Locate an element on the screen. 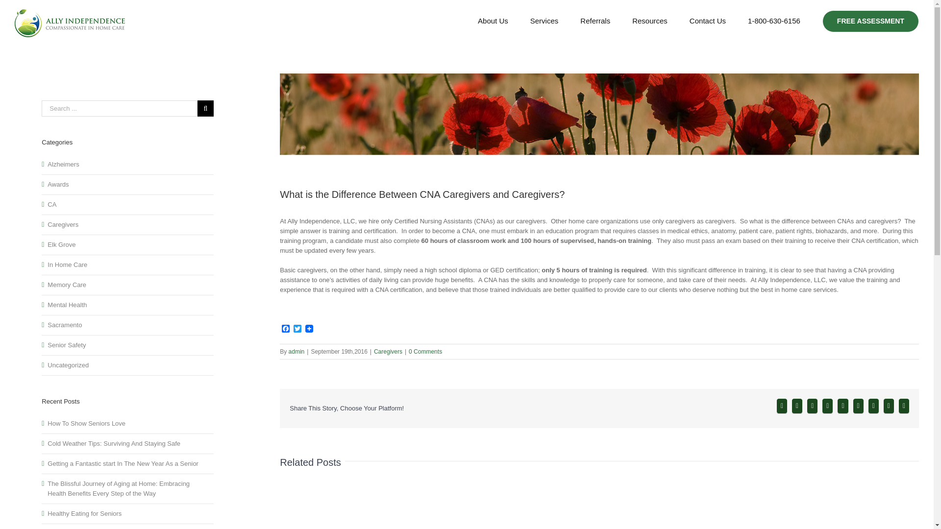 This screenshot has width=941, height=529. Facebook is located at coordinates (285, 329).